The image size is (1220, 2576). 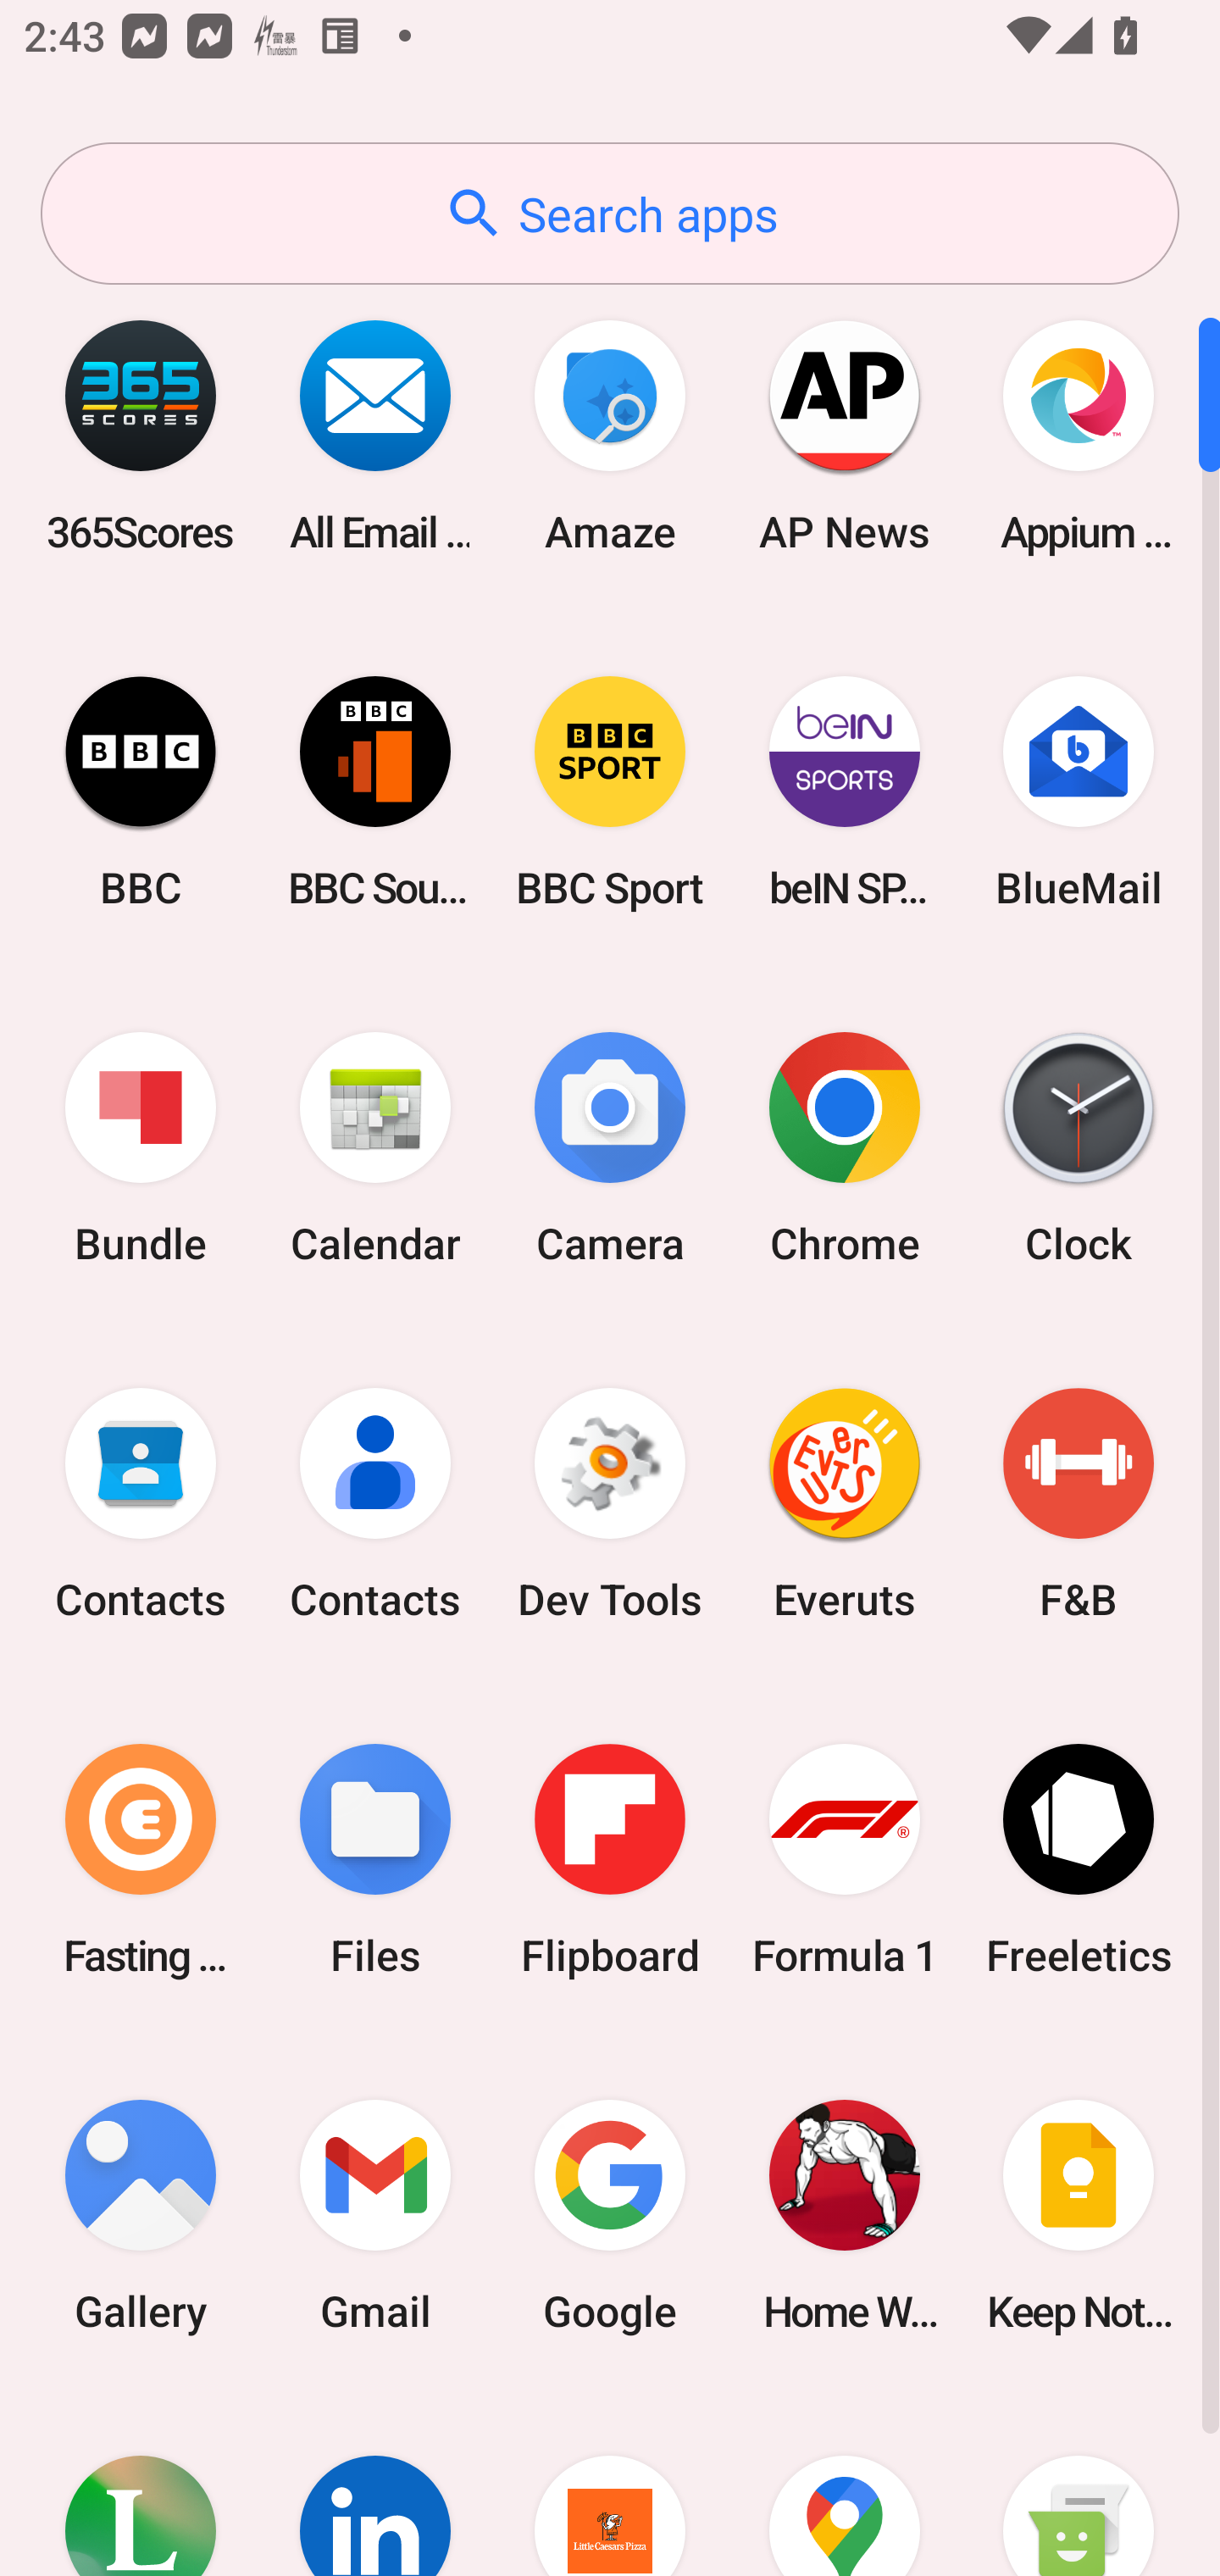 I want to click on Dev Tools, so click(x=610, y=1504).